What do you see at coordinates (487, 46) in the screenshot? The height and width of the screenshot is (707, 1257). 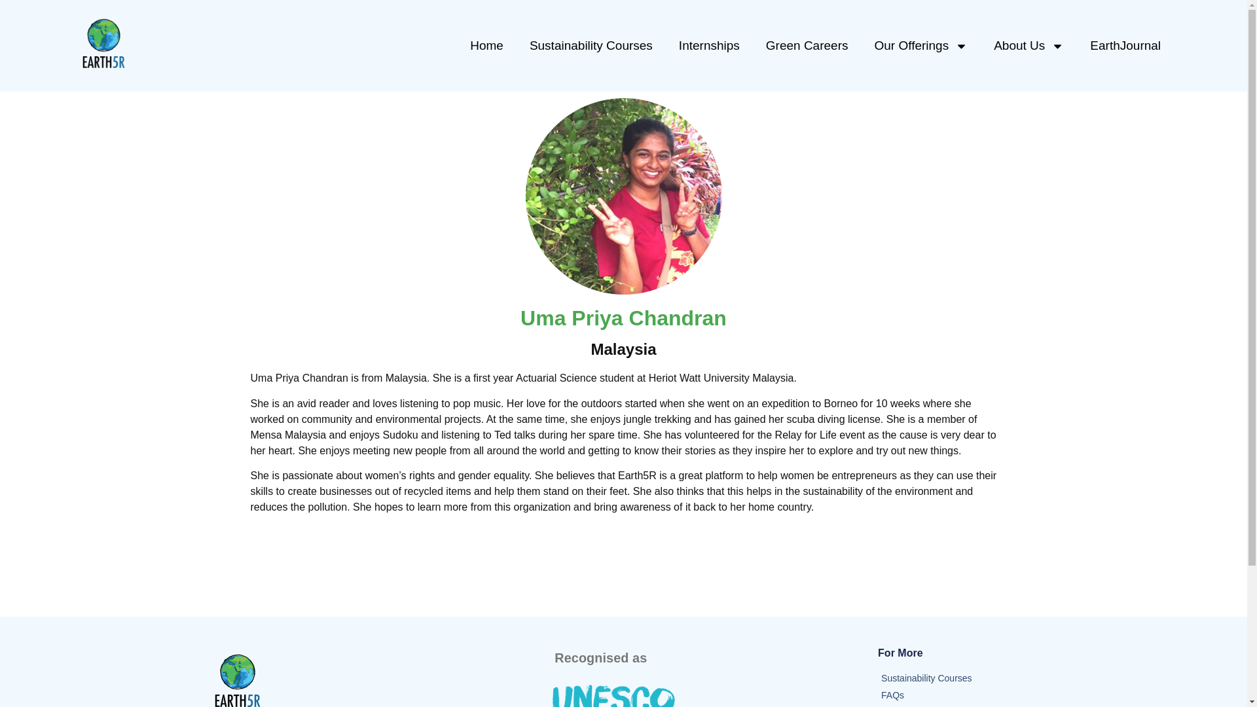 I see `Home` at bounding box center [487, 46].